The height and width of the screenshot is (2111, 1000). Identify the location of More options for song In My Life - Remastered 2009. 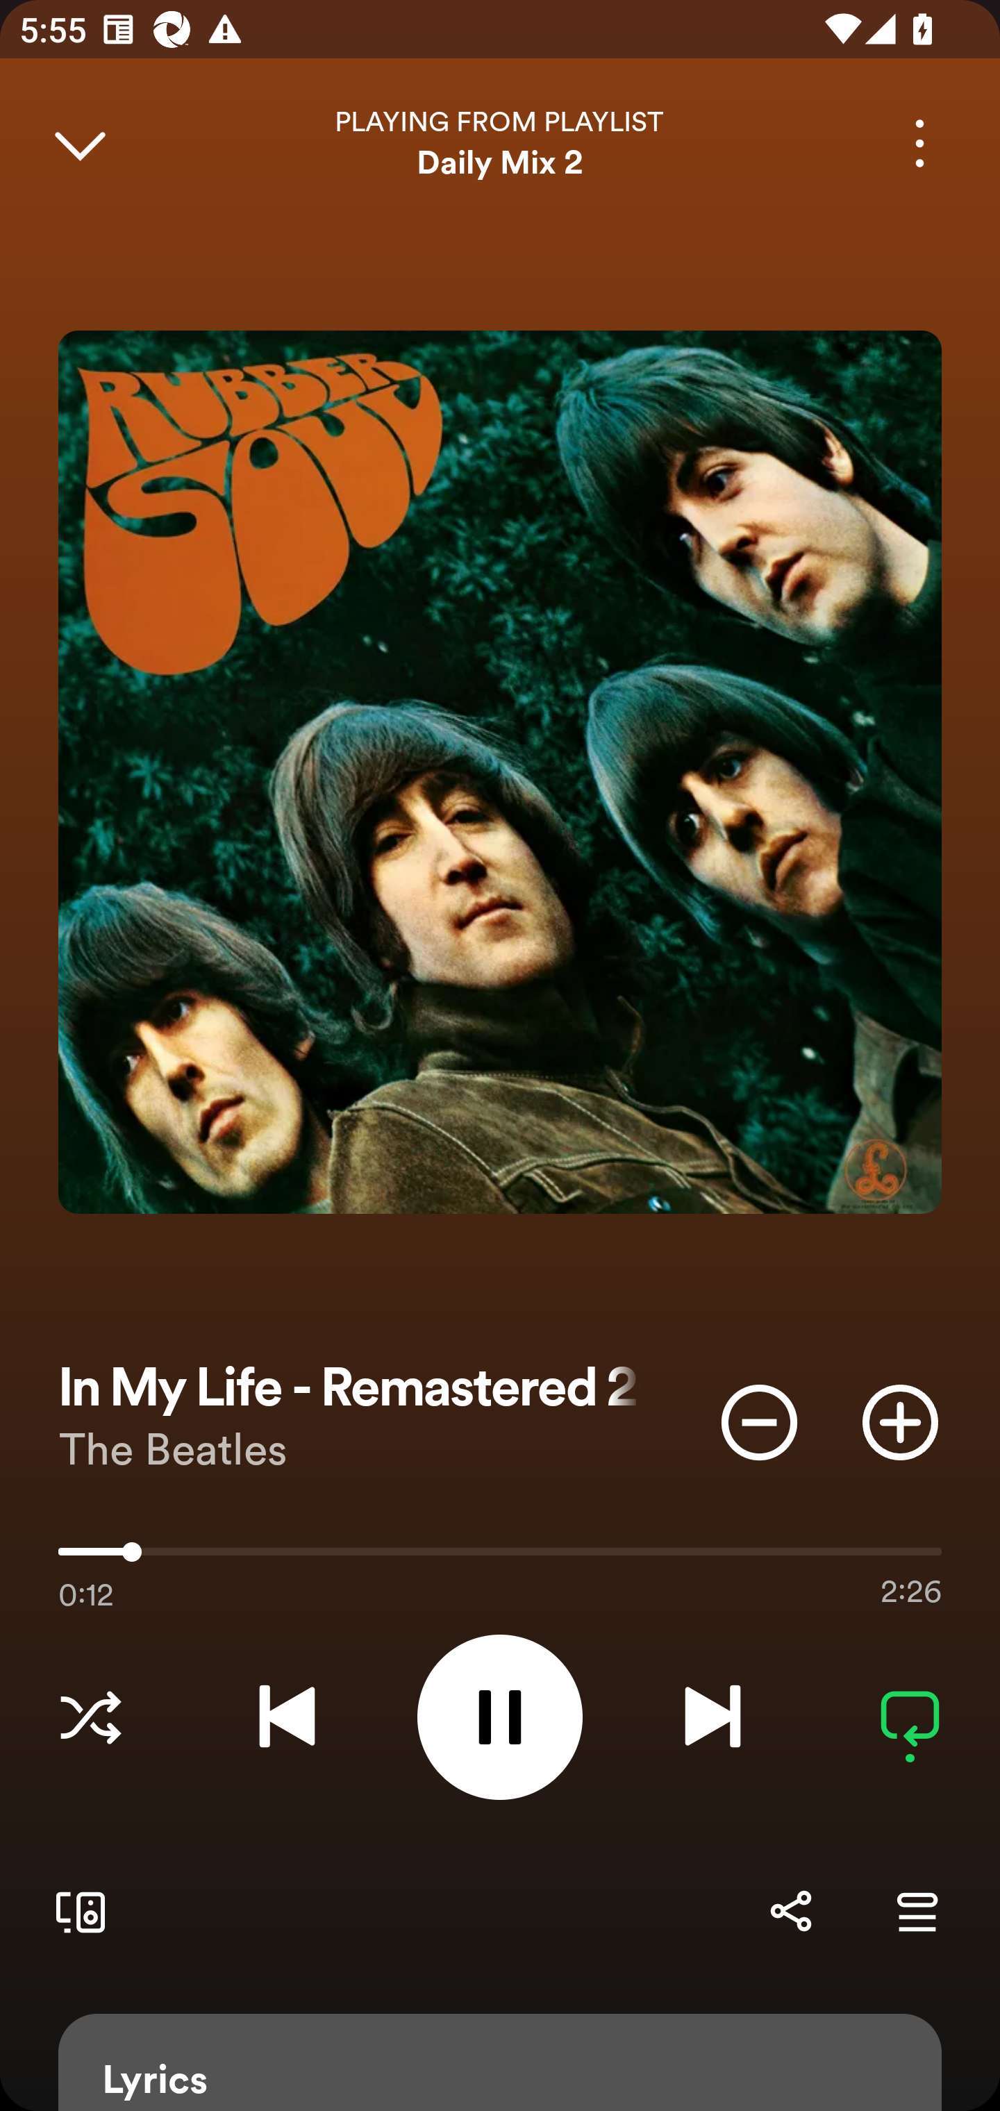
(919, 143).